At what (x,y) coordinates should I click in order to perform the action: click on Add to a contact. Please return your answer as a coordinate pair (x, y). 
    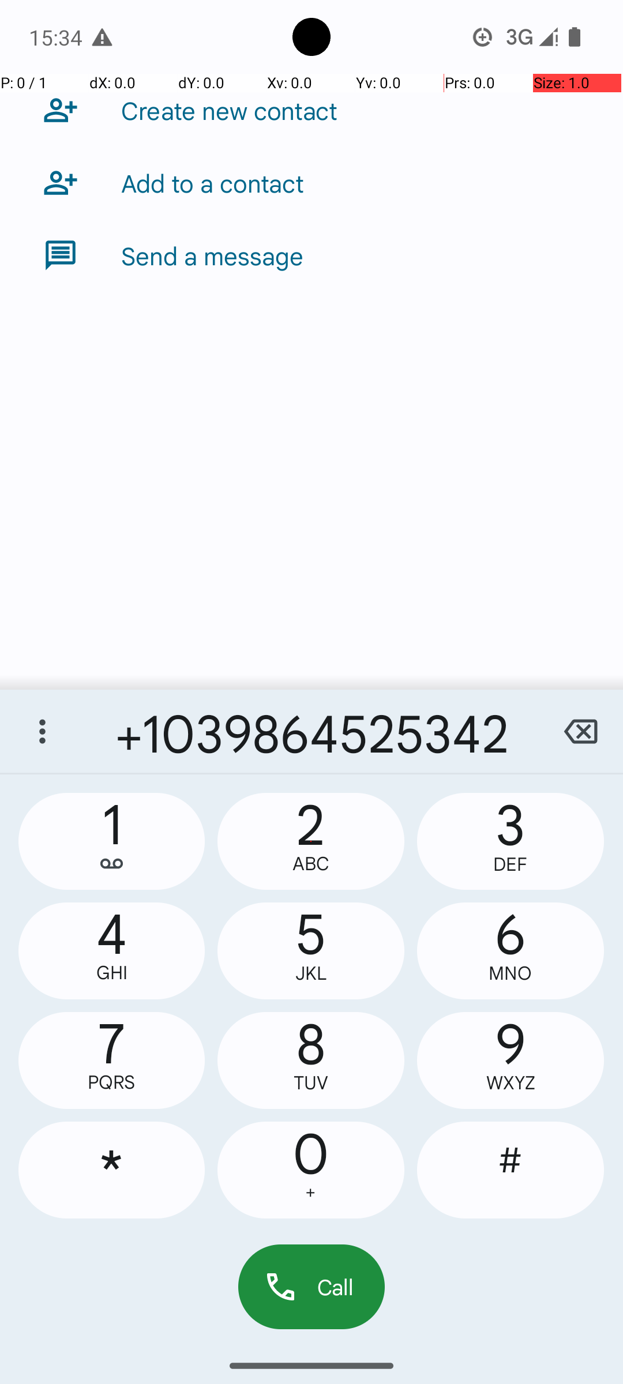
    Looking at the image, I should click on (212, 183).